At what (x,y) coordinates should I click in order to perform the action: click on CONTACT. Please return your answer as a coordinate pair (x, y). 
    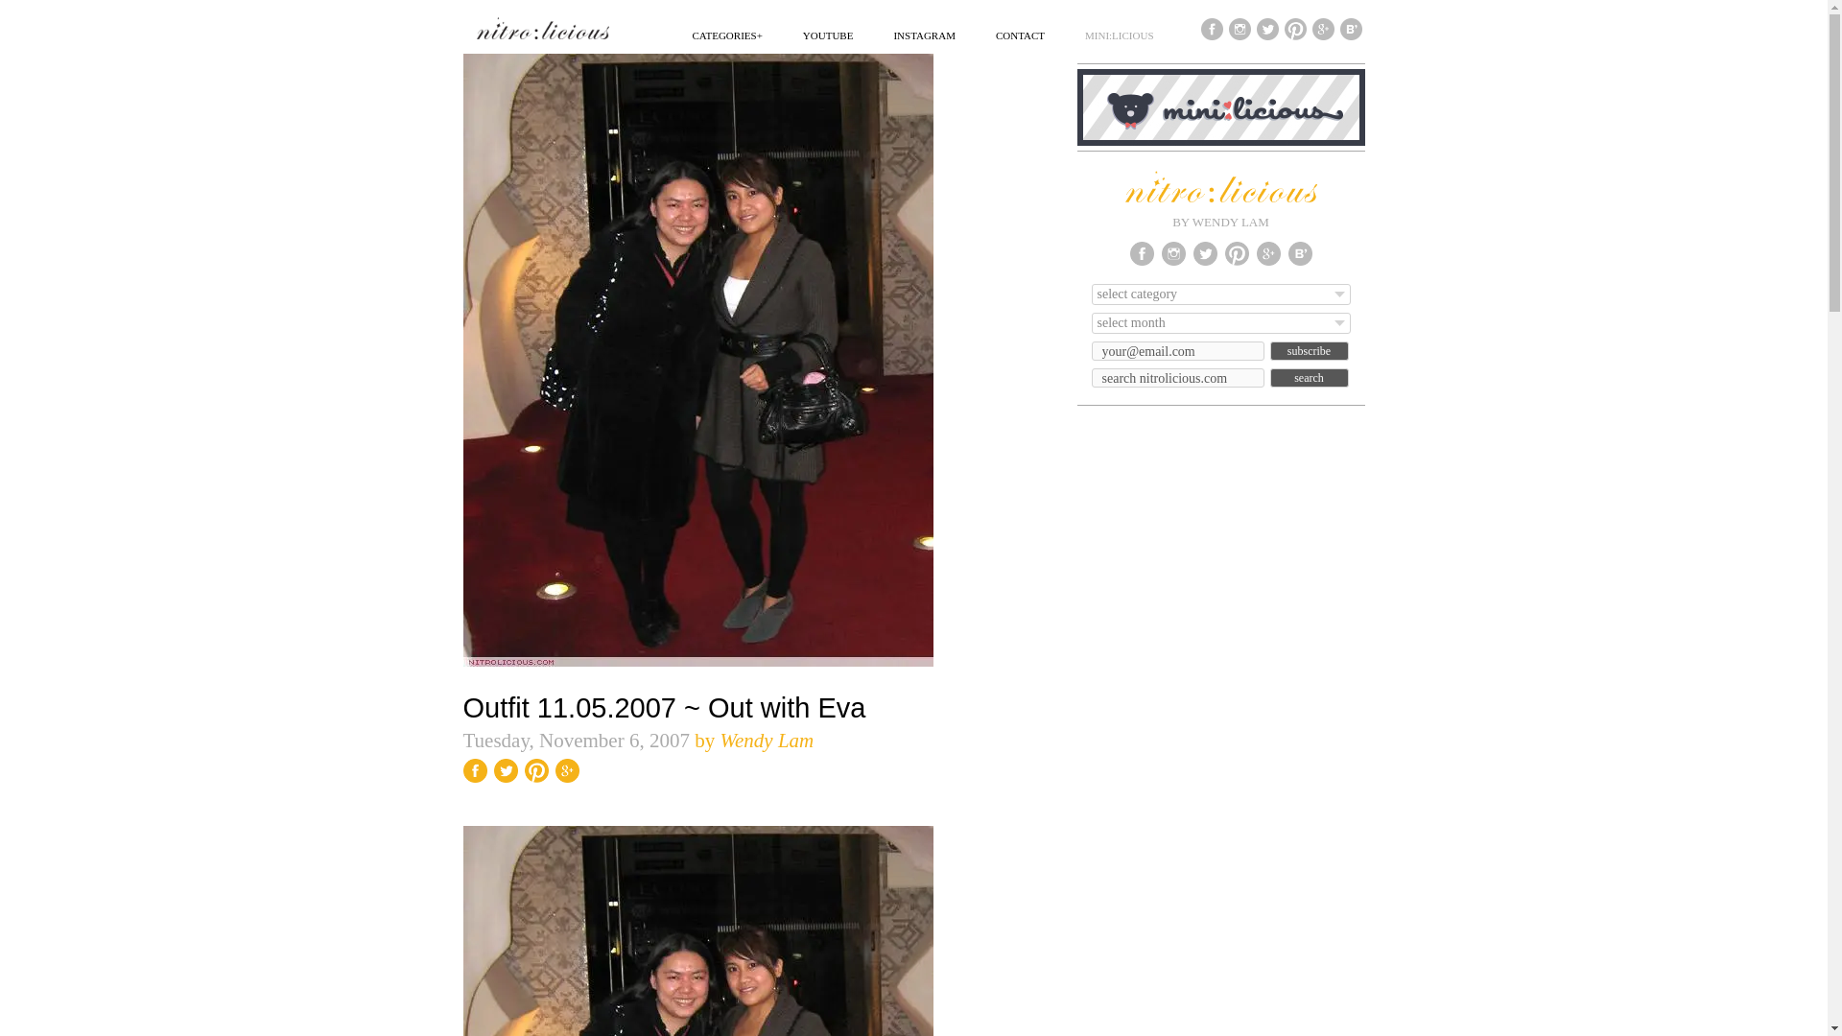
    Looking at the image, I should click on (1020, 35).